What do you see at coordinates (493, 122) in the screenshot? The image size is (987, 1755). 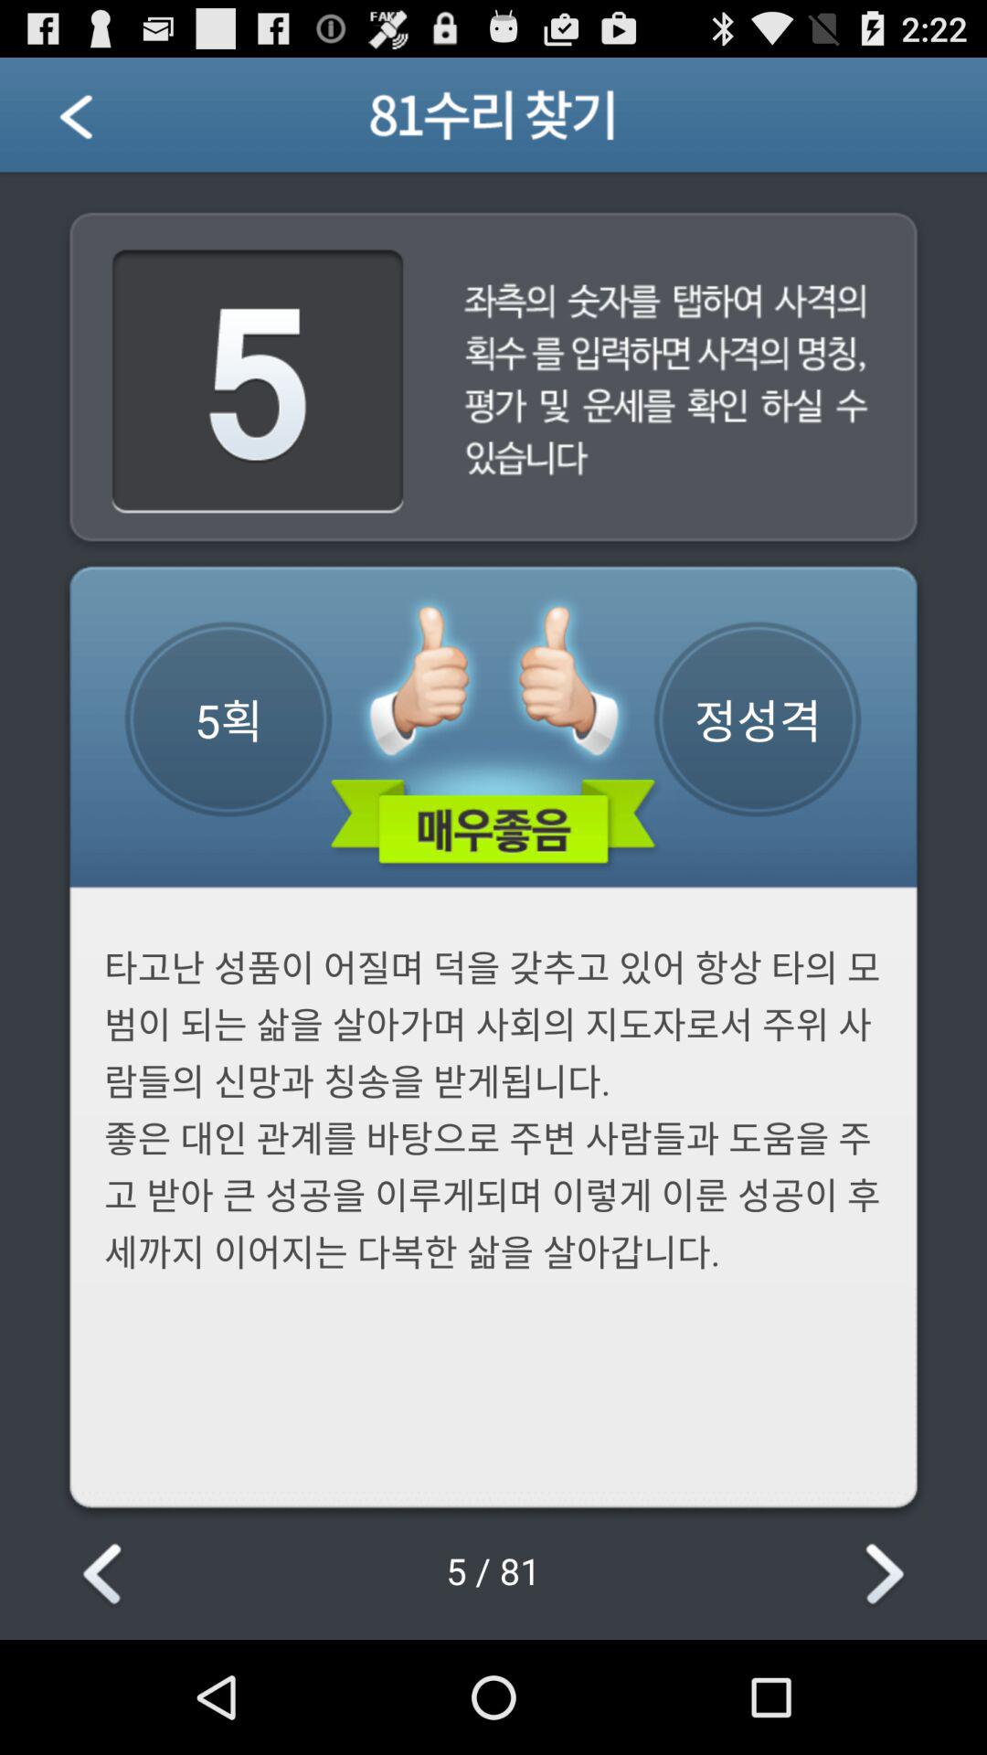 I see `select the text which is on the blue bar` at bounding box center [493, 122].